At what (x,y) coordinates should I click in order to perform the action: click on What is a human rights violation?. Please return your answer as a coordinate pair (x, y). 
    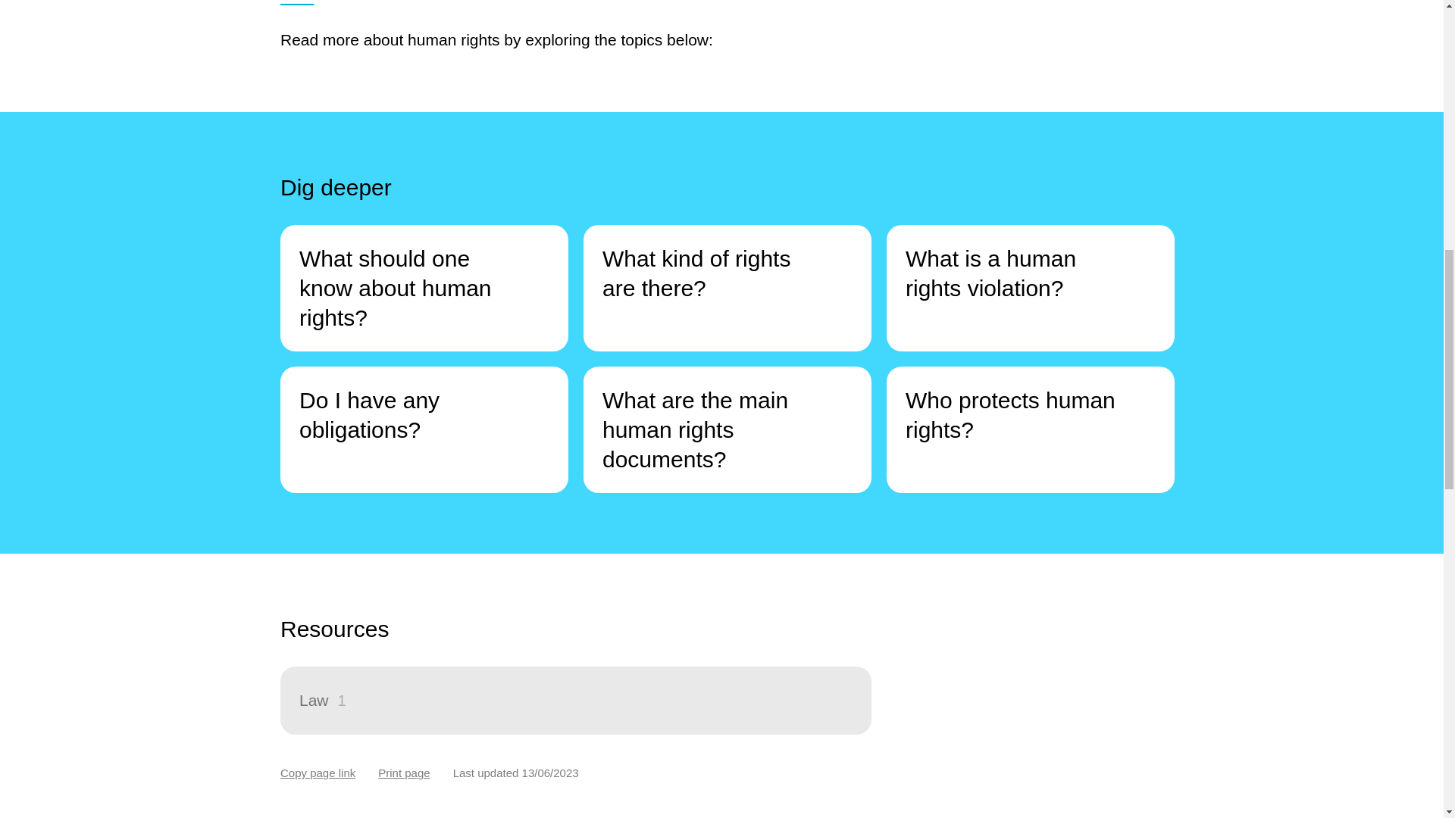
    Looking at the image, I should click on (1030, 288).